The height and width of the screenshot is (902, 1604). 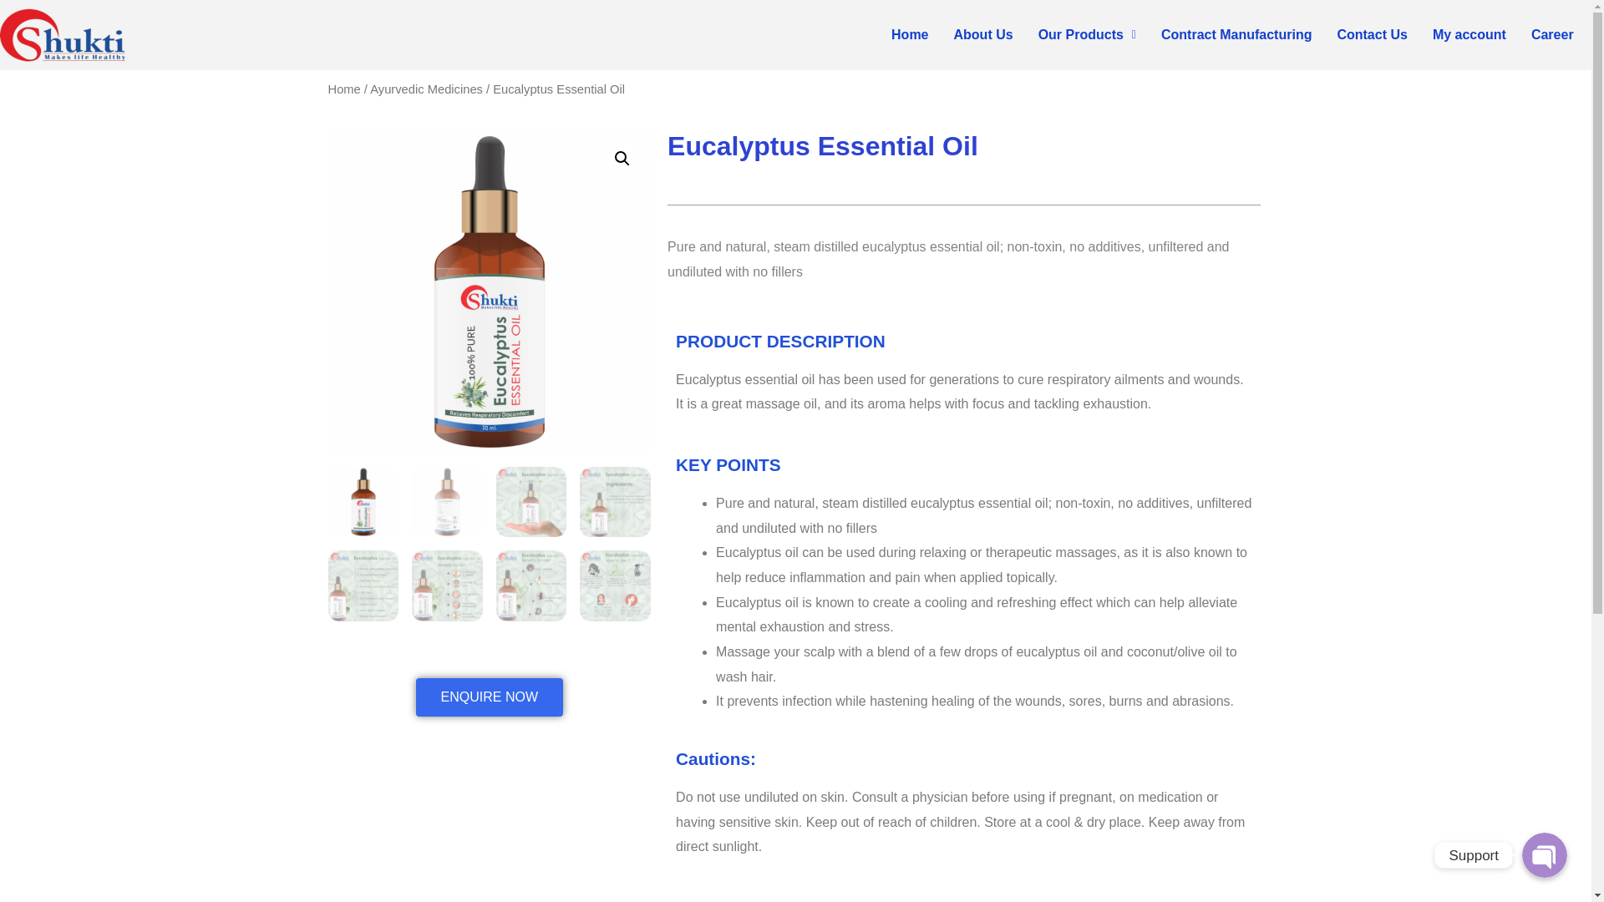 I want to click on About Us, so click(x=984, y=35).